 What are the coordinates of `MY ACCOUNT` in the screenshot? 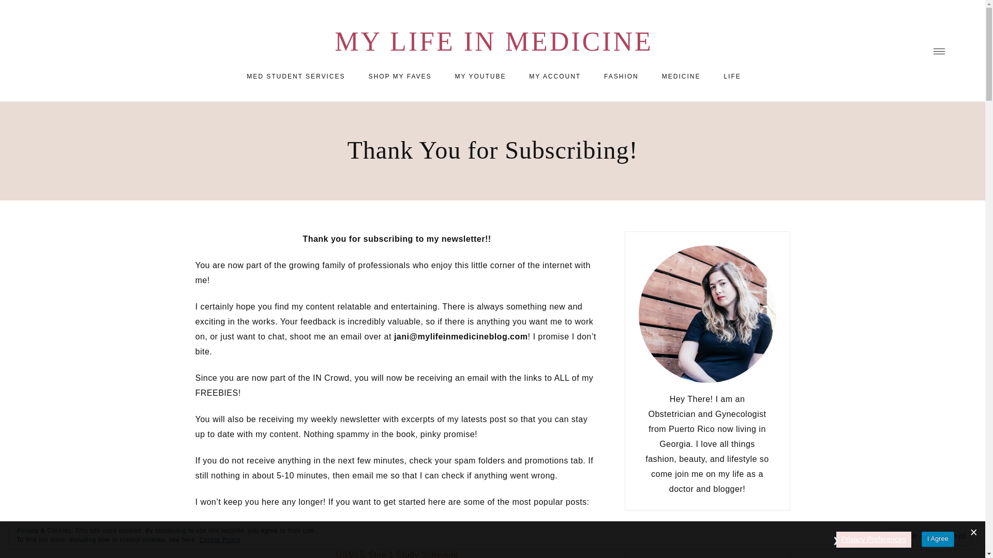 It's located at (554, 76).